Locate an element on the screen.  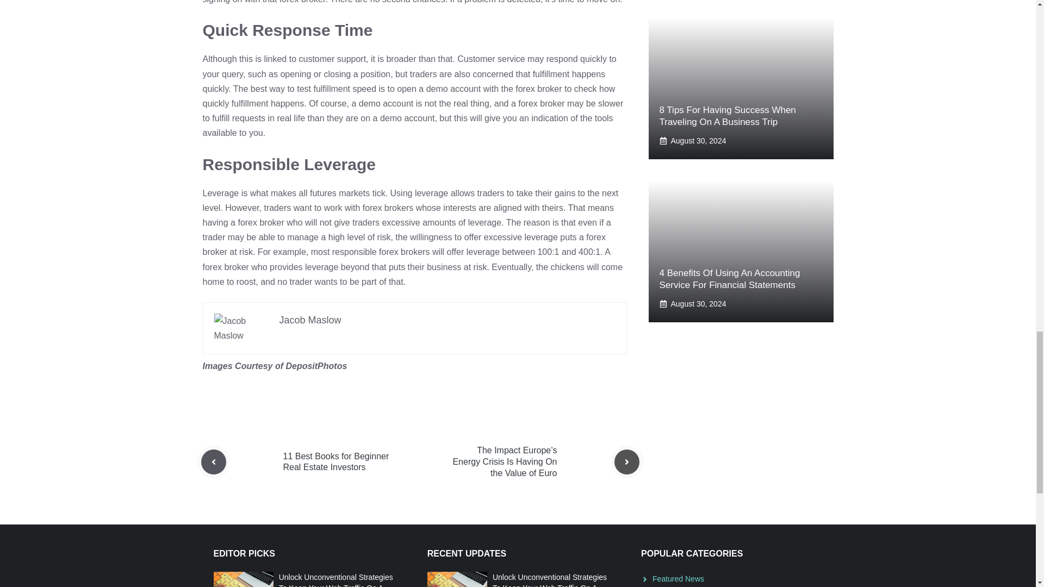
8 Tips For Having Success When Traveling On A Business Trip is located at coordinates (727, 116).